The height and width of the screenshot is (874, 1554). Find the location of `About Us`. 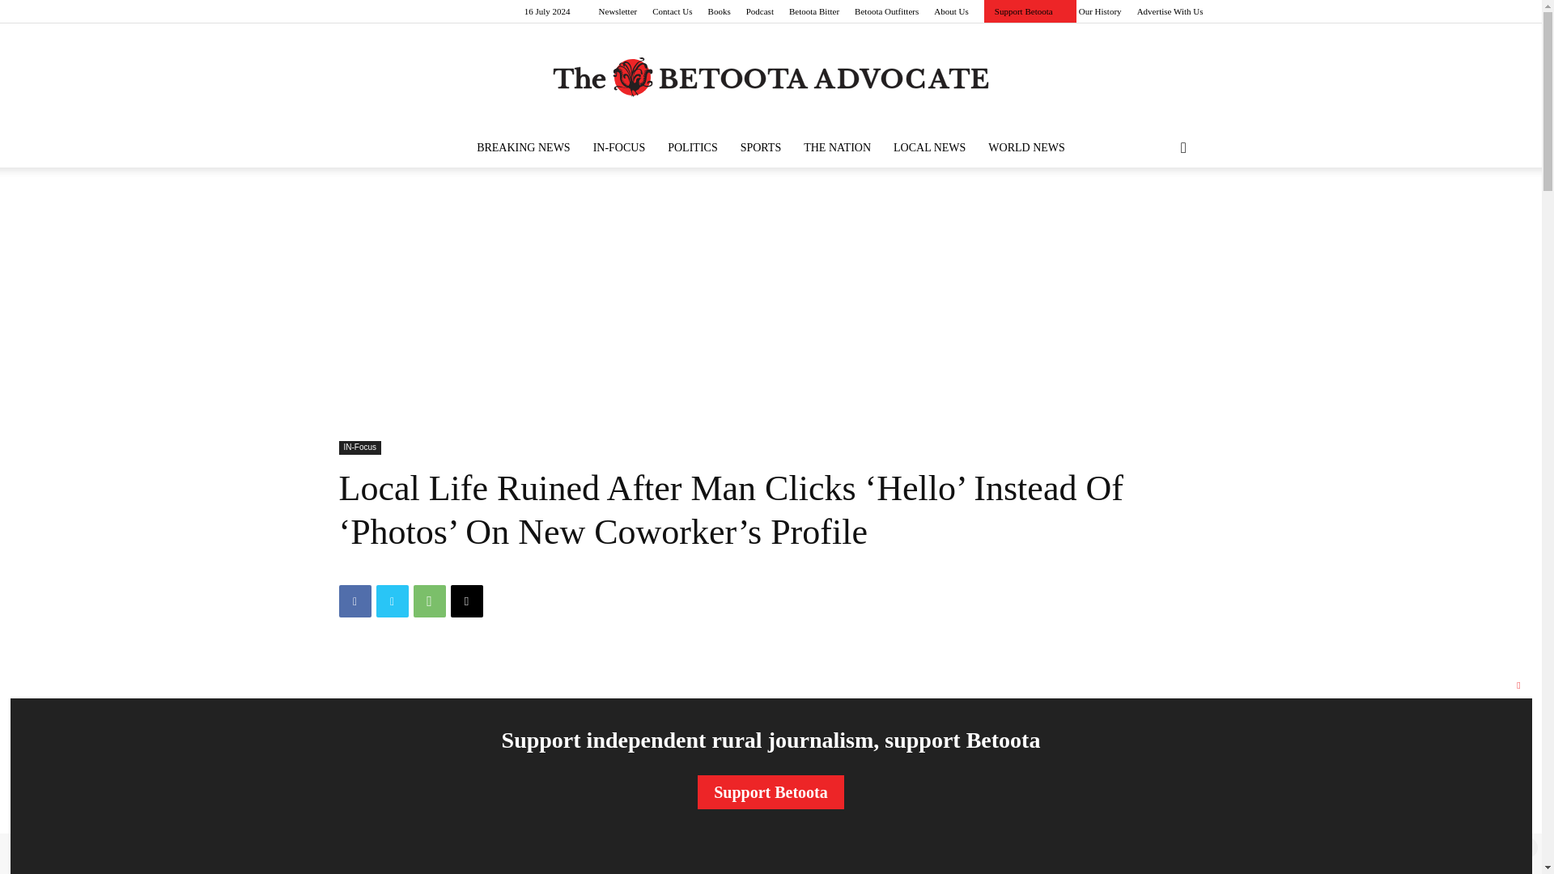

About Us is located at coordinates (950, 11).